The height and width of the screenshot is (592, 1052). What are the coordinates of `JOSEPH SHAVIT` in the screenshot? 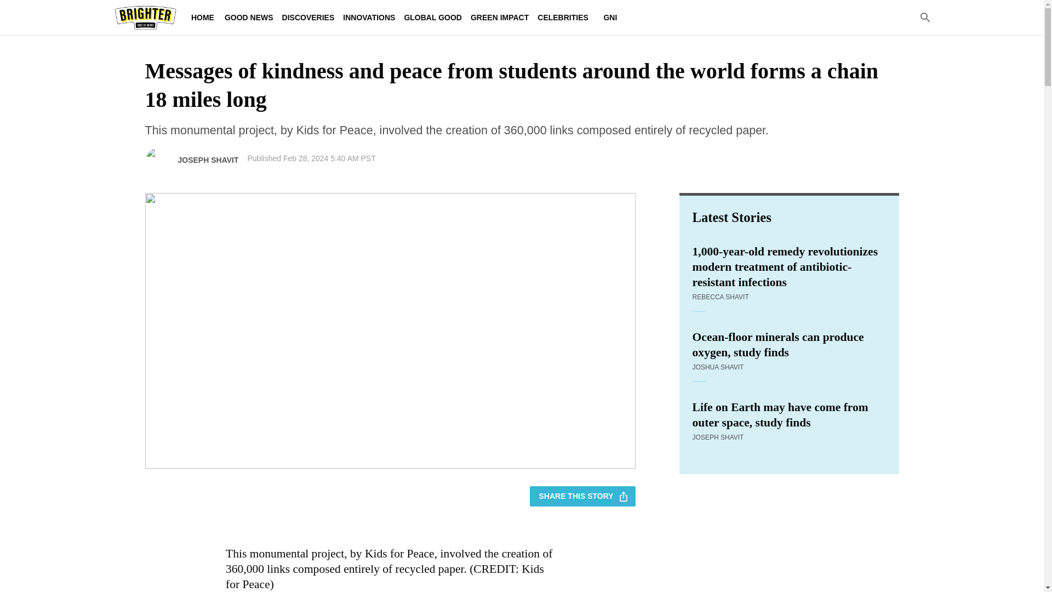 It's located at (718, 437).